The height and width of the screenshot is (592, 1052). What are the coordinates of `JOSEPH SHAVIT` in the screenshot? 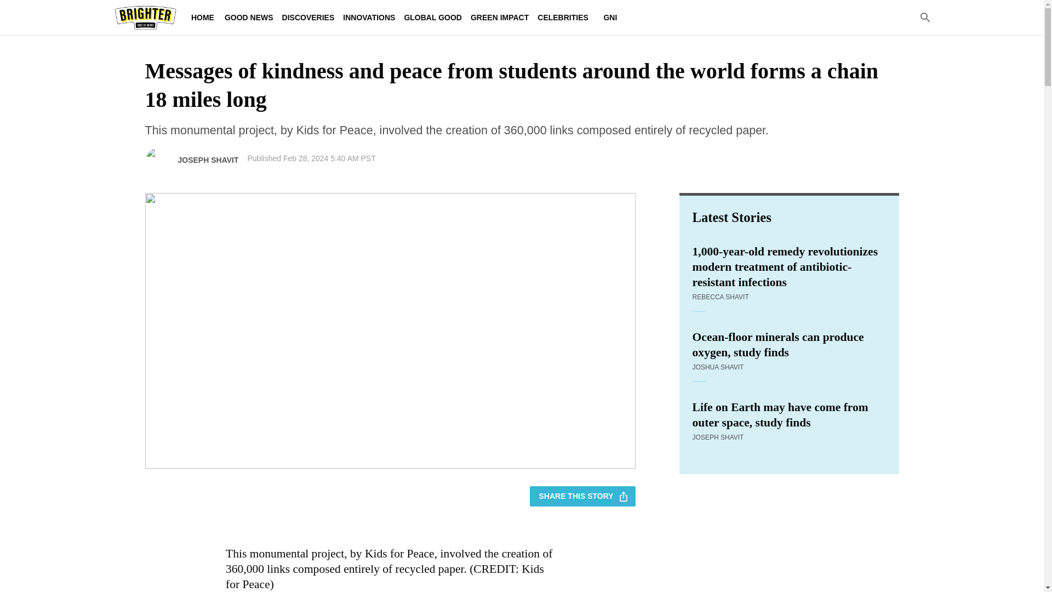 It's located at (718, 437).